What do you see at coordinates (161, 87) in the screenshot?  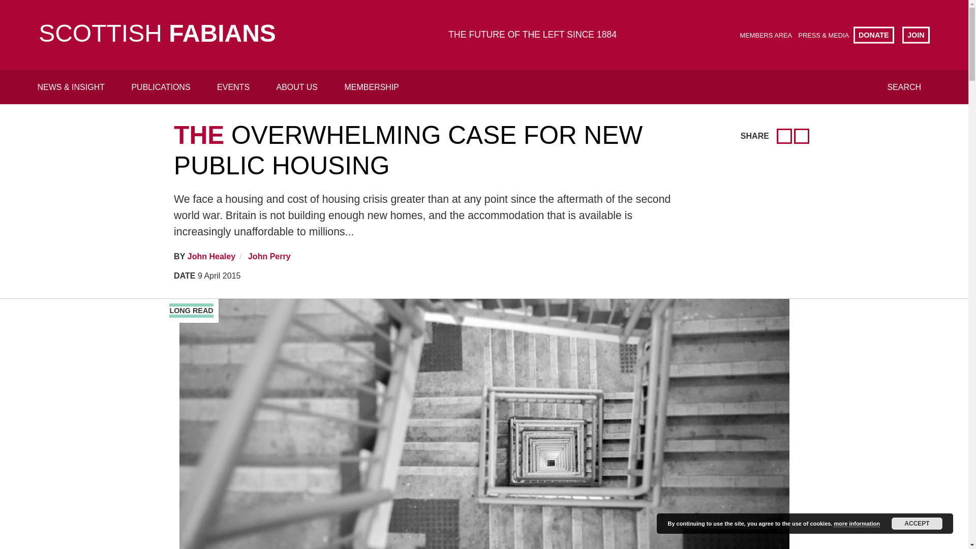 I see `PUBLICATIONS` at bounding box center [161, 87].